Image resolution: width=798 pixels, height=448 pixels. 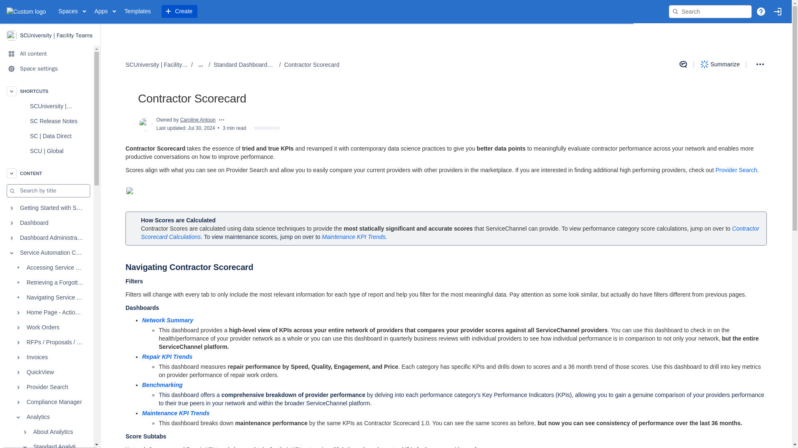 I want to click on Apps, so click(x=105, y=12).